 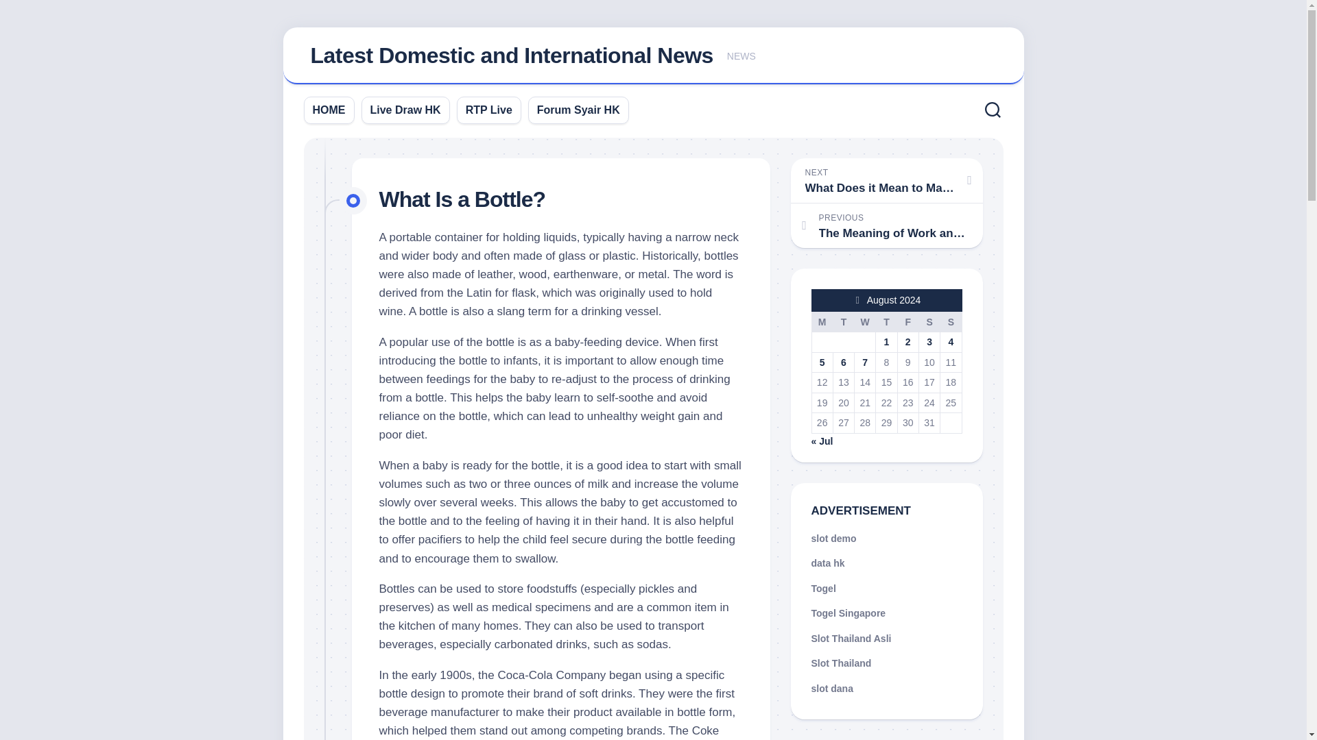 What do you see at coordinates (951, 321) in the screenshot?
I see `Togel Singapore` at bounding box center [951, 321].